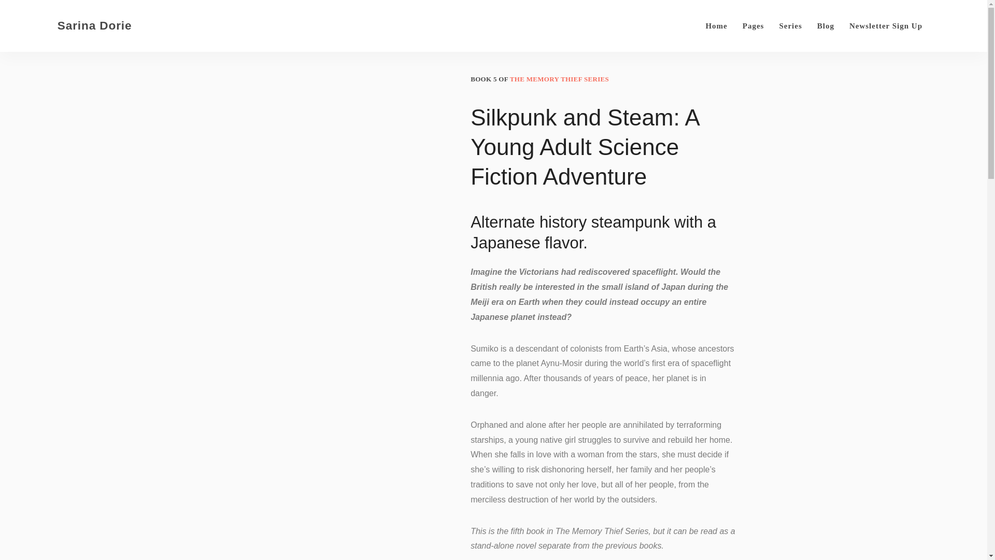 The width and height of the screenshot is (995, 560). I want to click on Series, so click(790, 26).